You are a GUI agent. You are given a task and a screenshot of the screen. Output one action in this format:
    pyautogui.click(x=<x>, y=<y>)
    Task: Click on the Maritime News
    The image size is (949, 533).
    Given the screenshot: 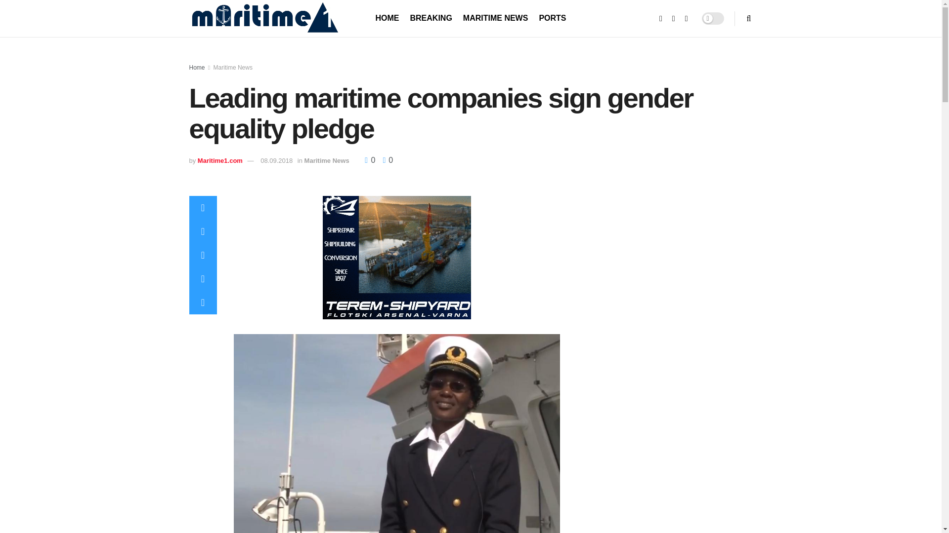 What is the action you would take?
    pyautogui.click(x=233, y=67)
    